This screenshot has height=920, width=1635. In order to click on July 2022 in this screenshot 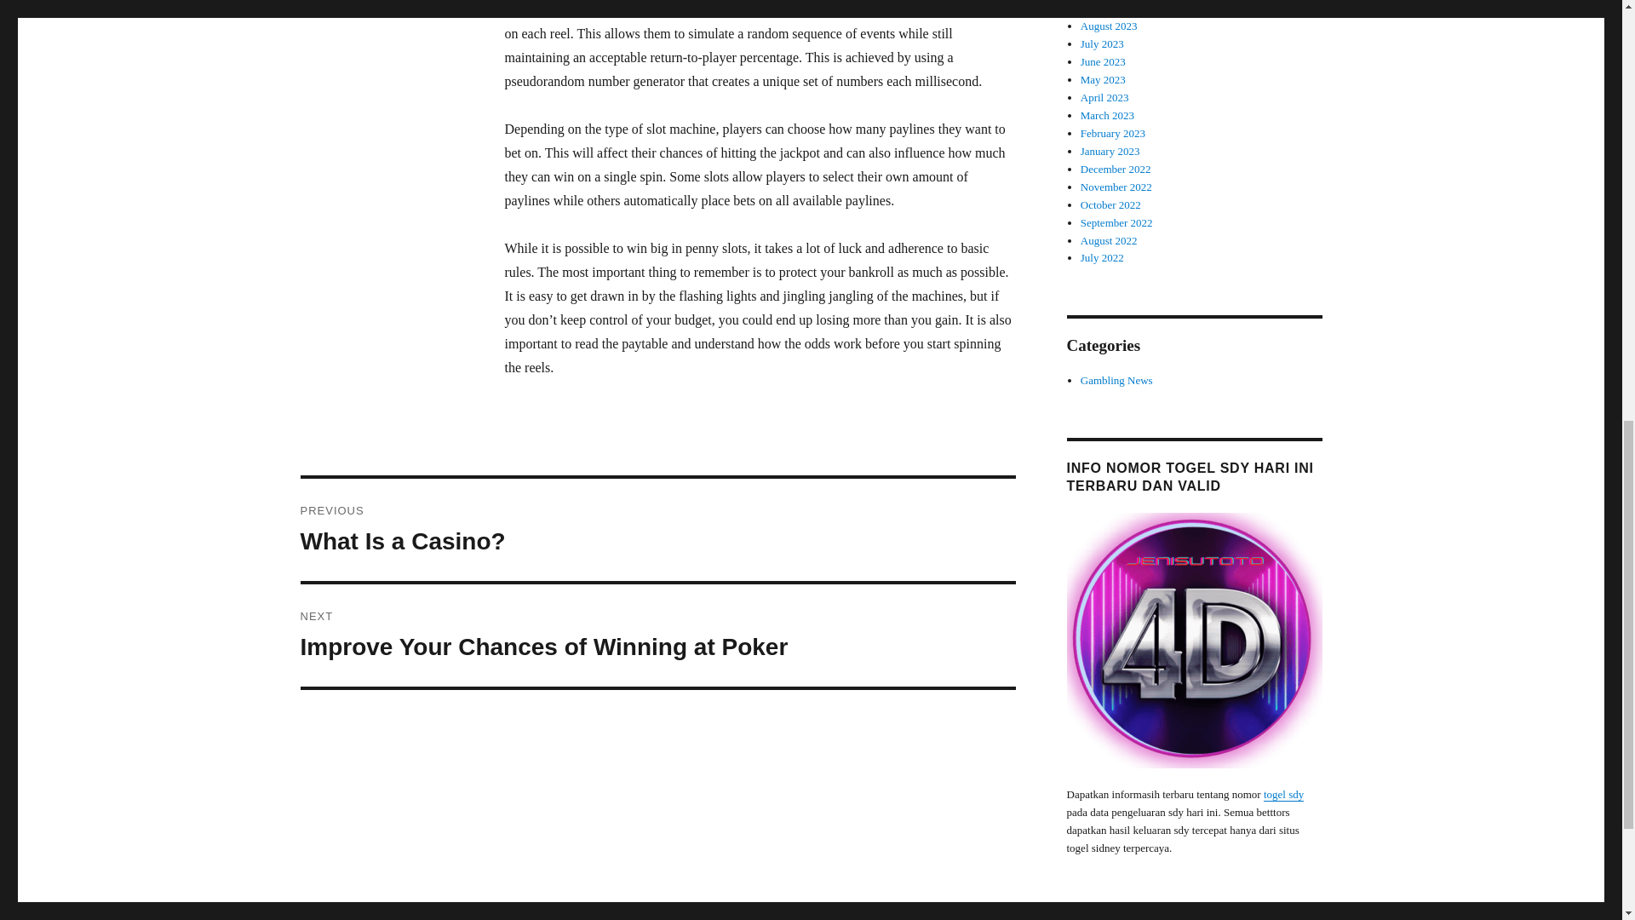, I will do `click(1102, 257)`.